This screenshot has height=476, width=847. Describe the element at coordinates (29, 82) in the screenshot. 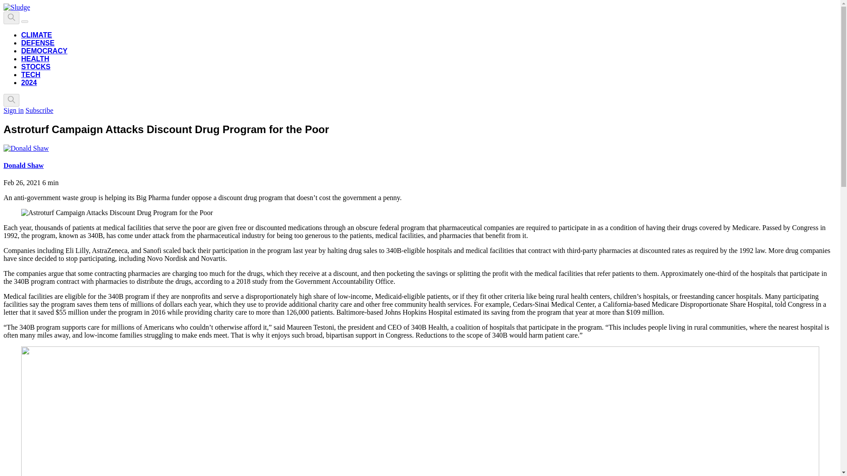

I see `2024` at that location.